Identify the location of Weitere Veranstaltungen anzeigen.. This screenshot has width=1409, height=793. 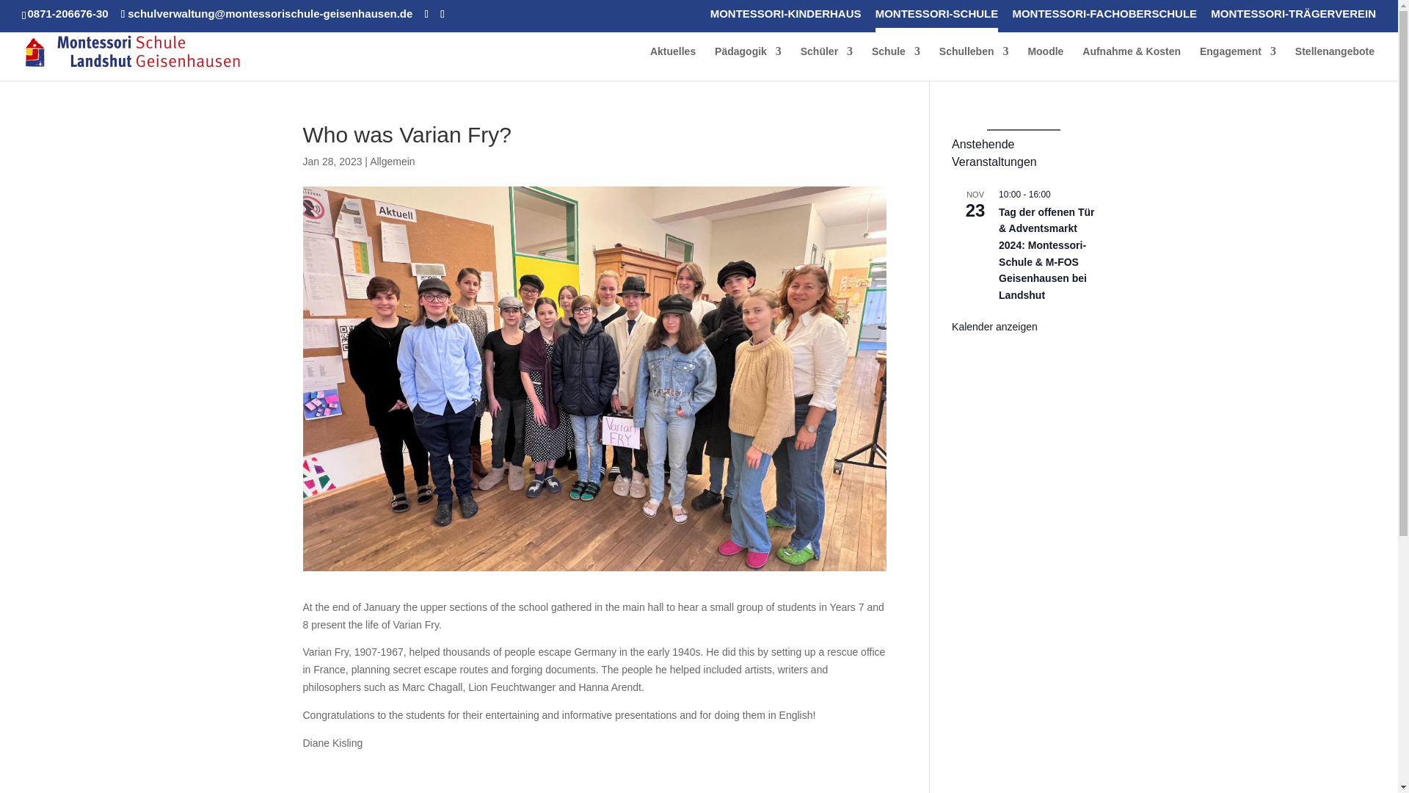
(994, 327).